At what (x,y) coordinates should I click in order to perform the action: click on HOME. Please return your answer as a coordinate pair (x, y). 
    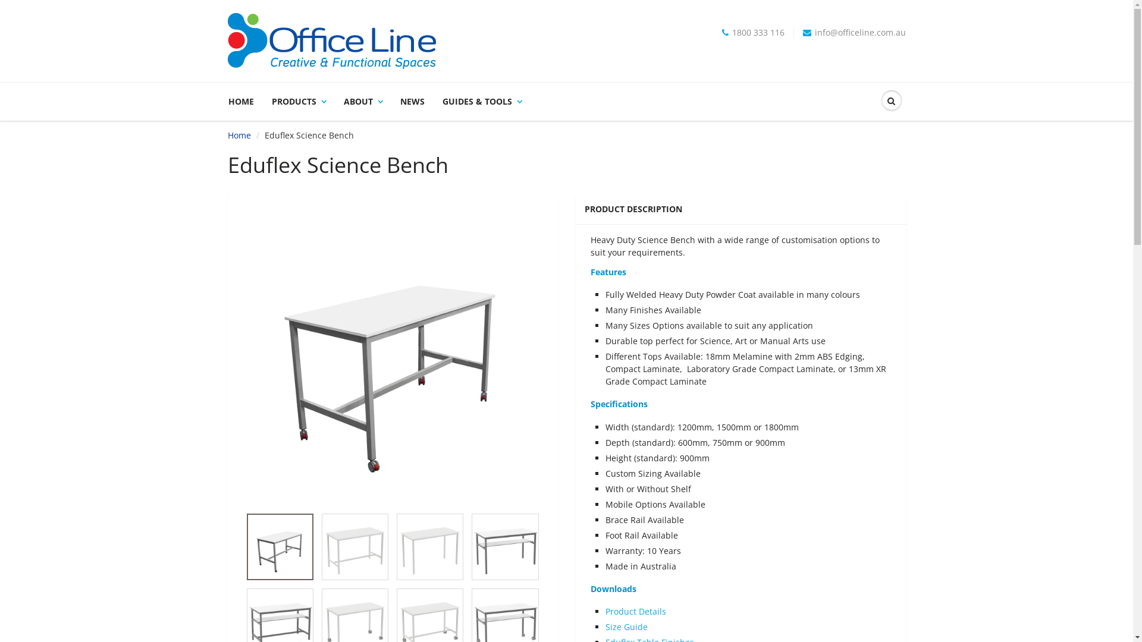
    Looking at the image, I should click on (246, 102).